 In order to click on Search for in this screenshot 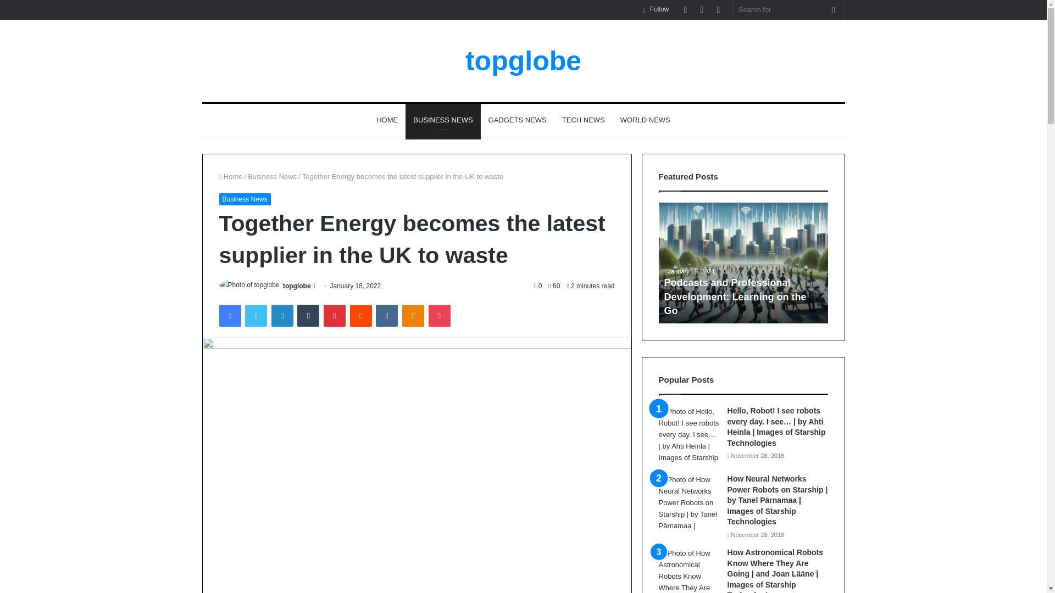, I will do `click(833, 9)`.